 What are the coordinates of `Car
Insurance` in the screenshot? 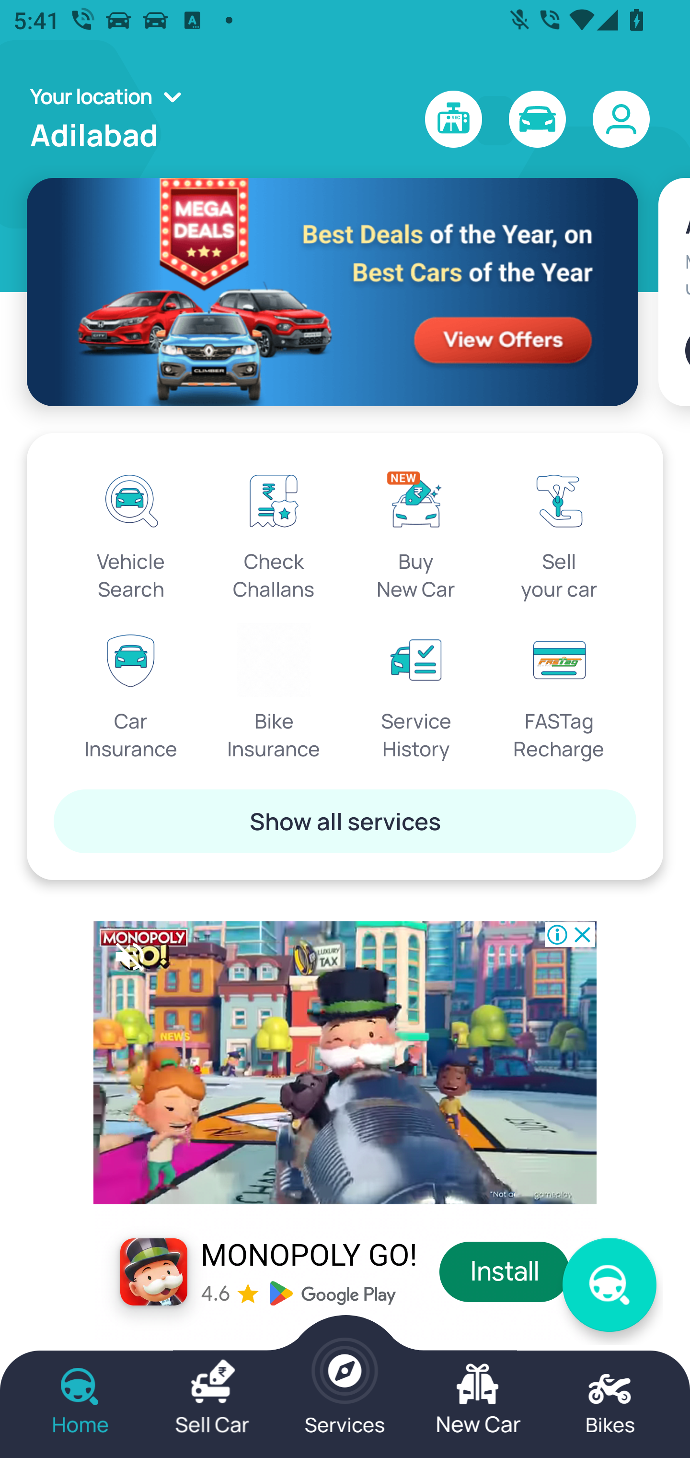 It's located at (131, 693).